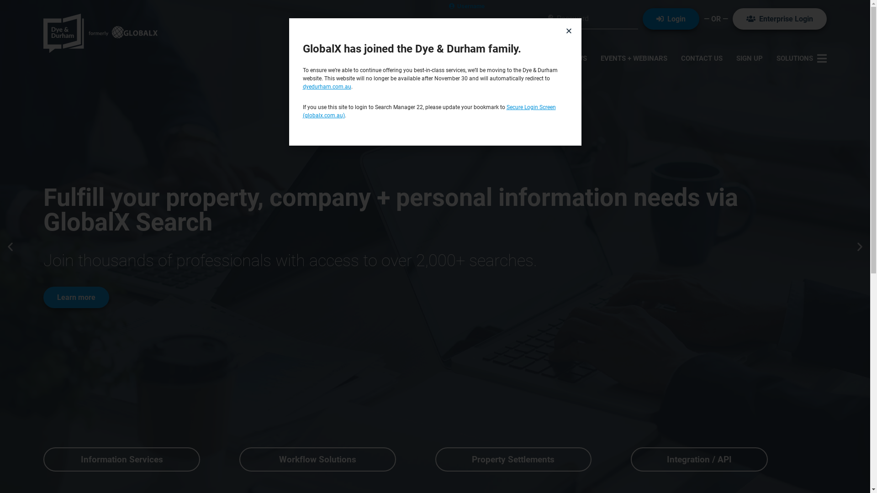  Describe the element at coordinates (318, 459) in the screenshot. I see `Workflow Solutions` at that location.